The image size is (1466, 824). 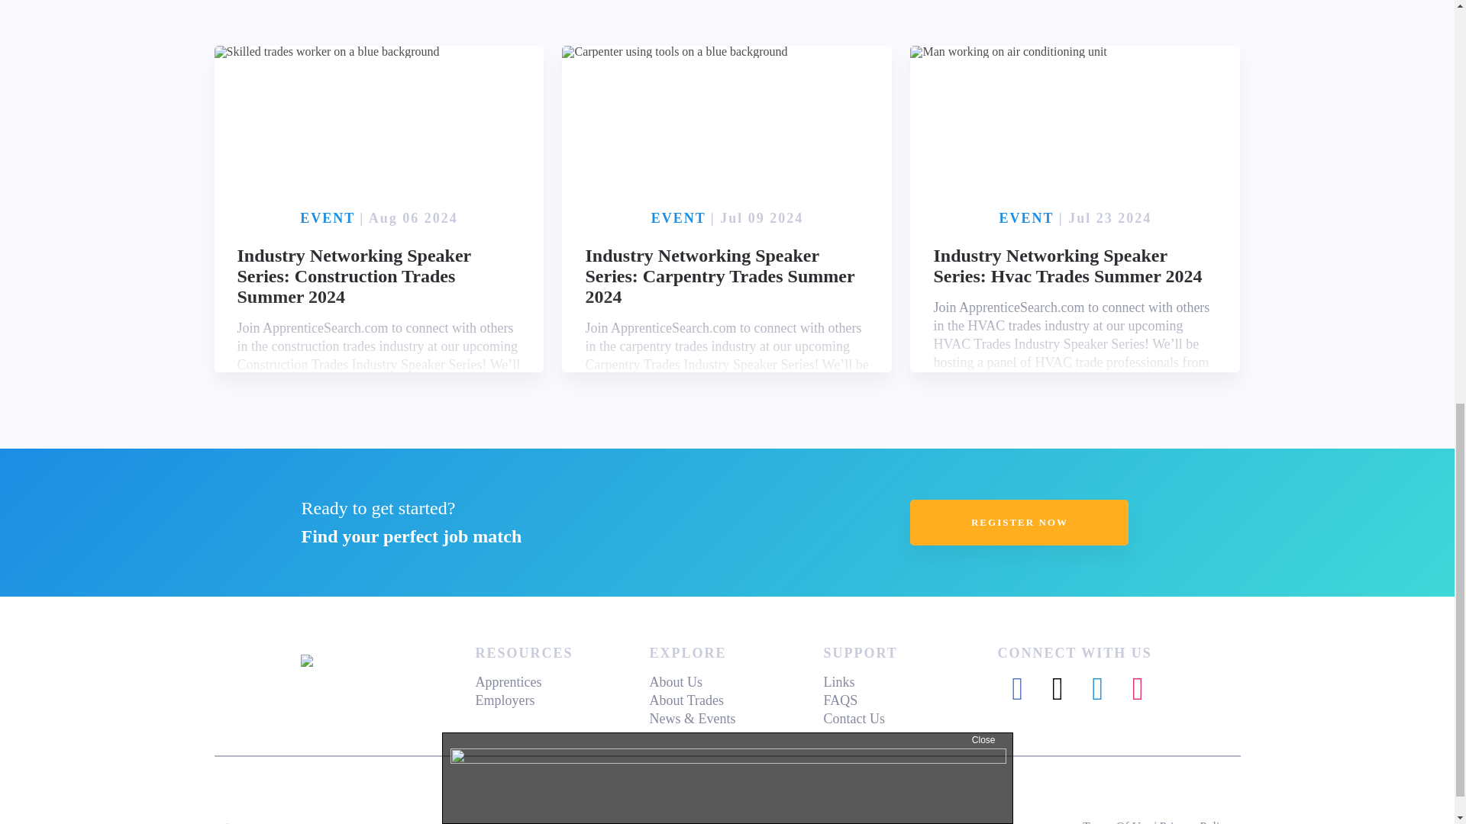 I want to click on Employers, so click(x=505, y=700).